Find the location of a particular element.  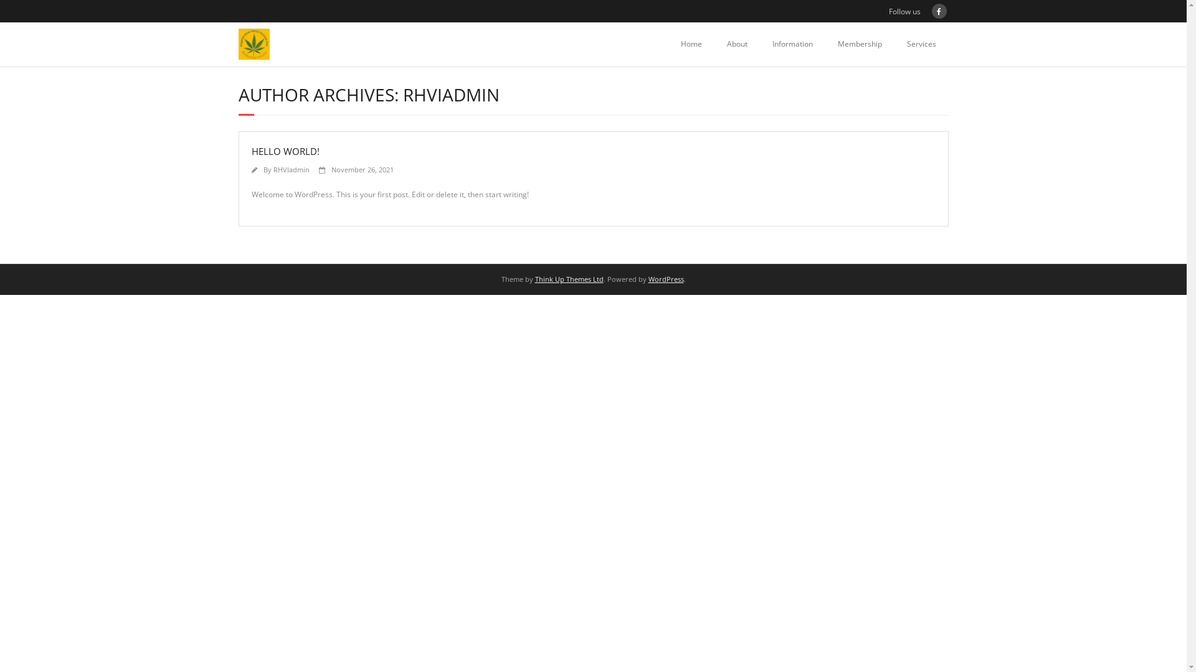

RHVIadmin is located at coordinates (291, 169).